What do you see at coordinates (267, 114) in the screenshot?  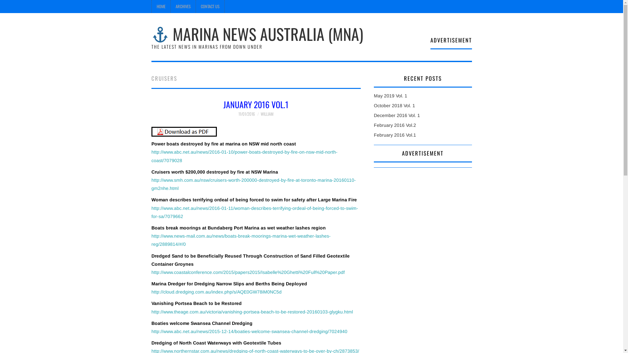 I see `WILLIAM` at bounding box center [267, 114].